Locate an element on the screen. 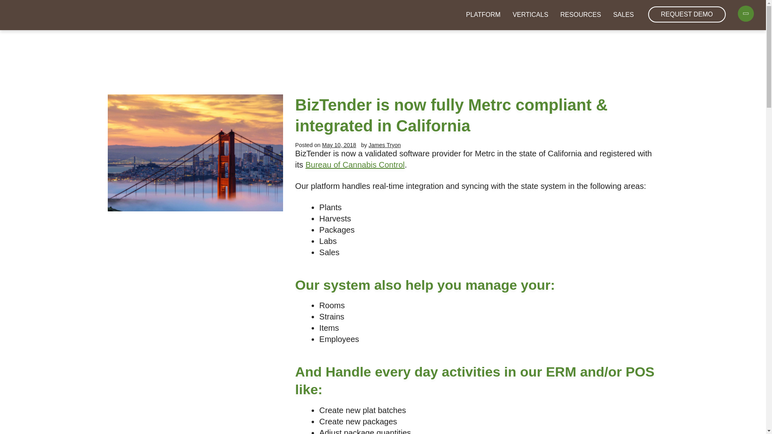 This screenshot has height=434, width=772. Bureau of Cannabis Control is located at coordinates (355, 165).